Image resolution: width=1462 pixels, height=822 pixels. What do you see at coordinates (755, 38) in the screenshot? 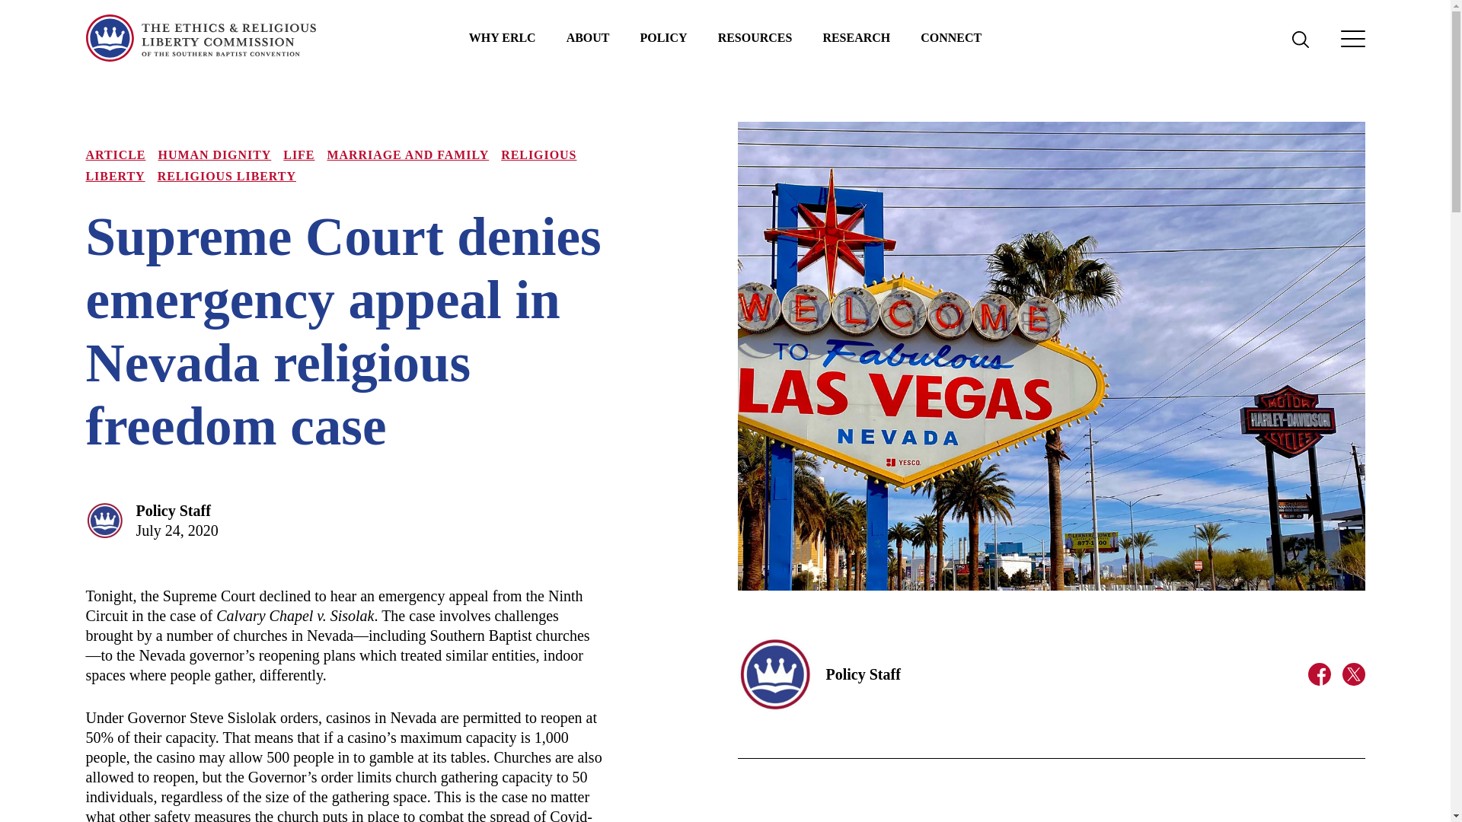
I see `Resources` at bounding box center [755, 38].